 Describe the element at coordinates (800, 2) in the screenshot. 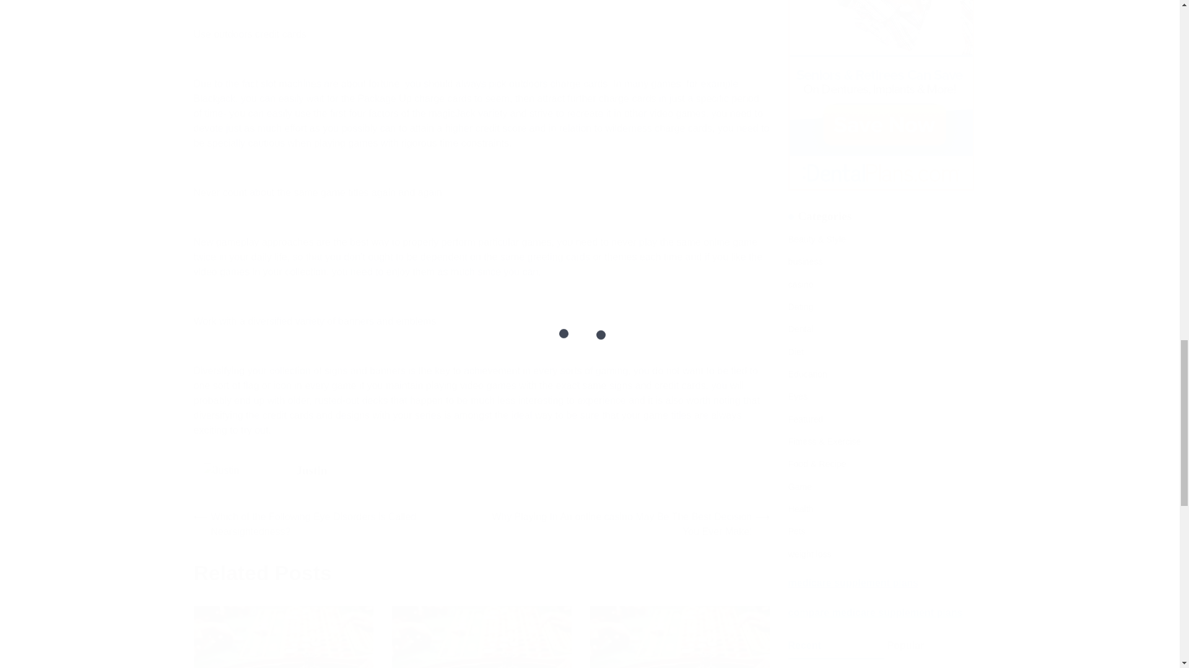

I see `Health` at that location.